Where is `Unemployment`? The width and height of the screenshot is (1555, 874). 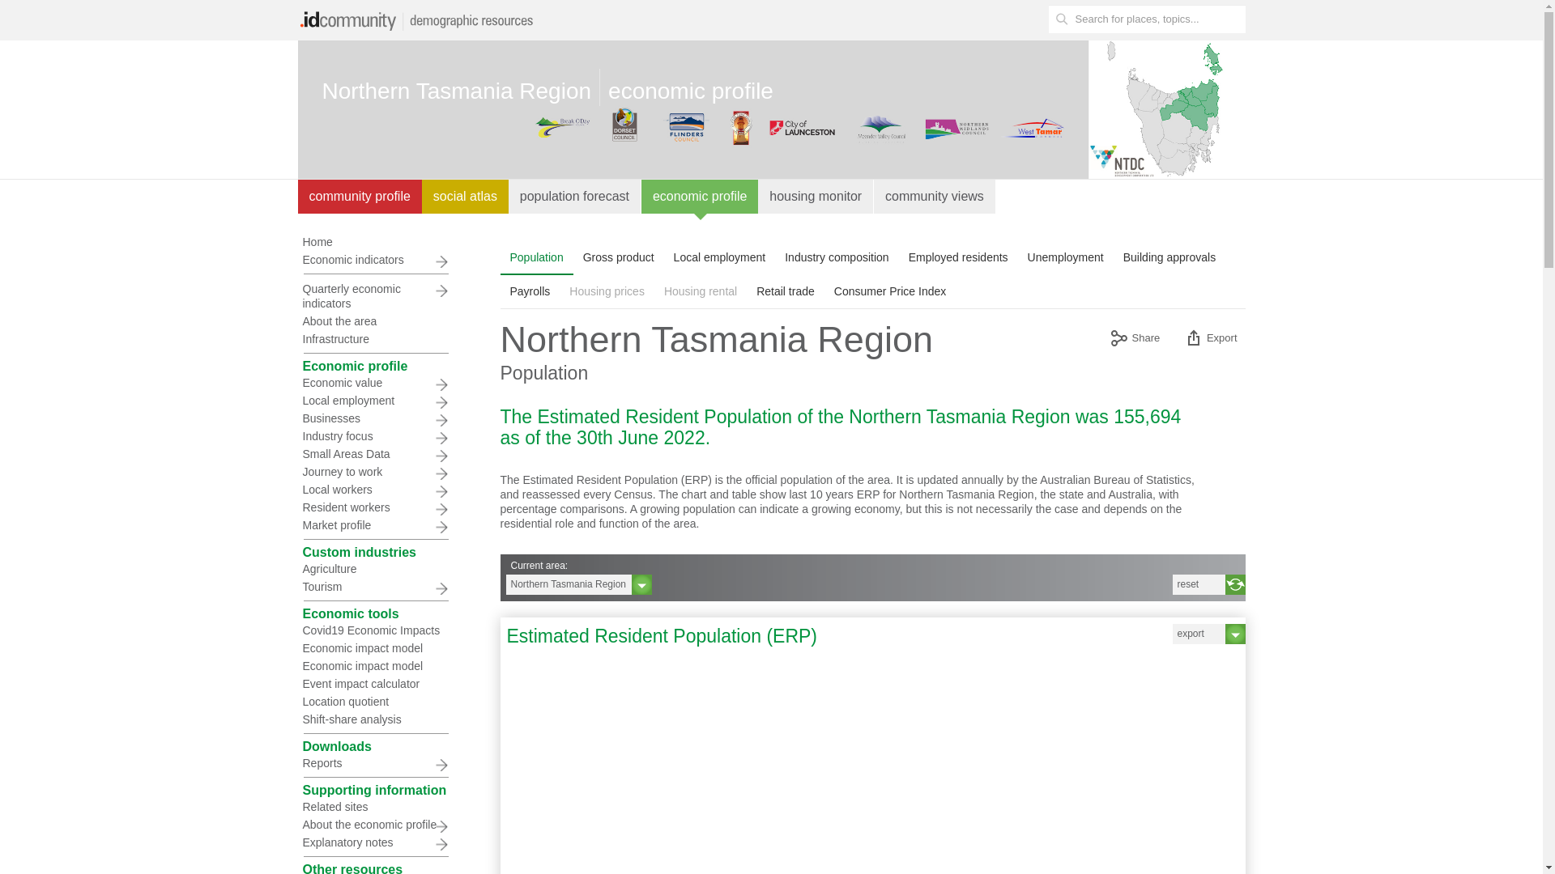 Unemployment is located at coordinates (1066, 257).